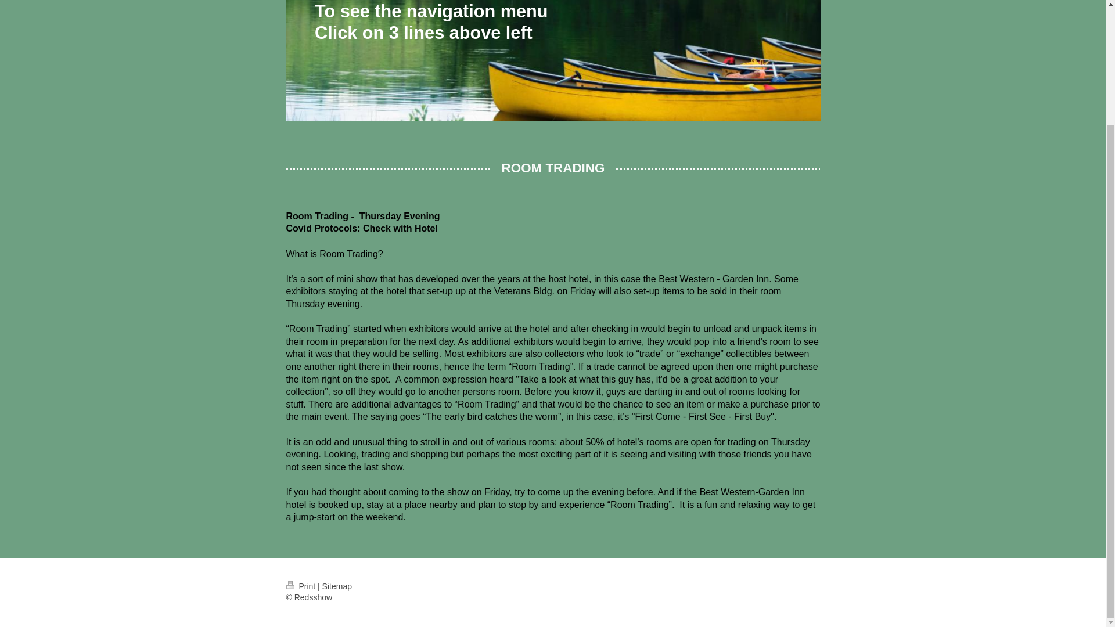 This screenshot has width=1115, height=627. I want to click on Sitemap, so click(337, 586).